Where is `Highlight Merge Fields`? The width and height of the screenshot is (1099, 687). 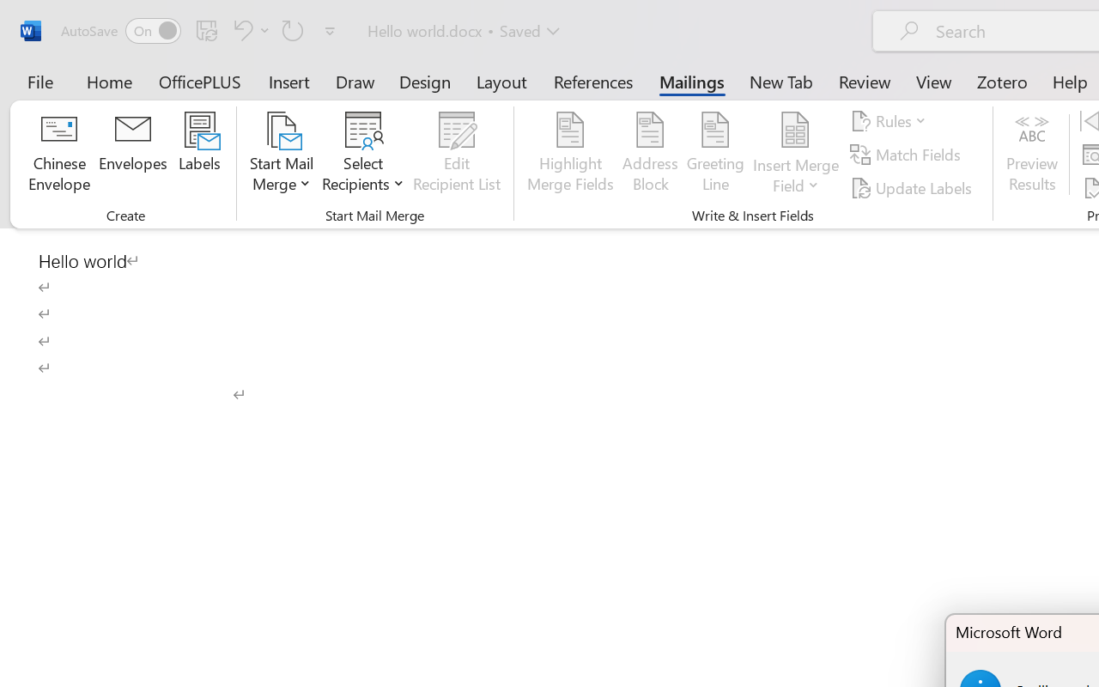
Highlight Merge Fields is located at coordinates (570, 155).